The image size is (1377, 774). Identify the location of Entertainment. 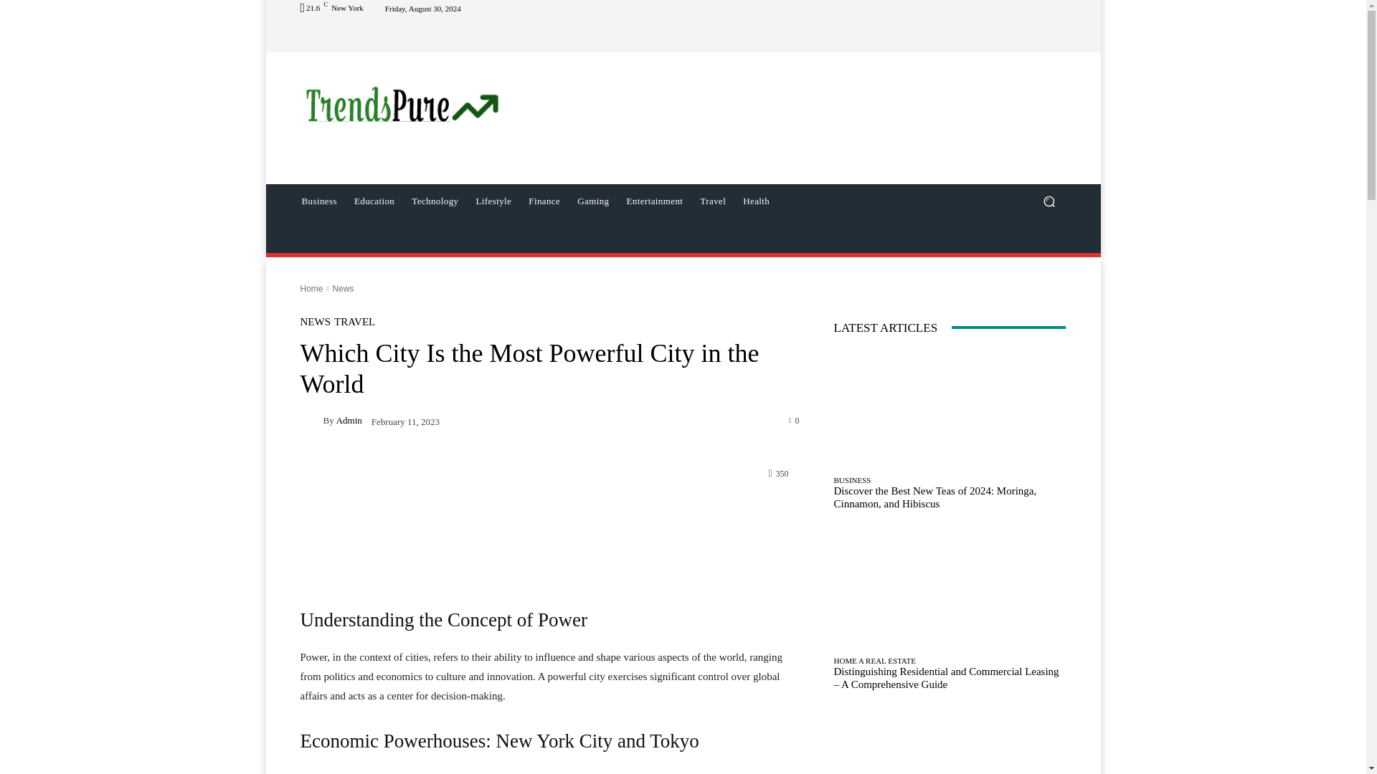
(656, 201).